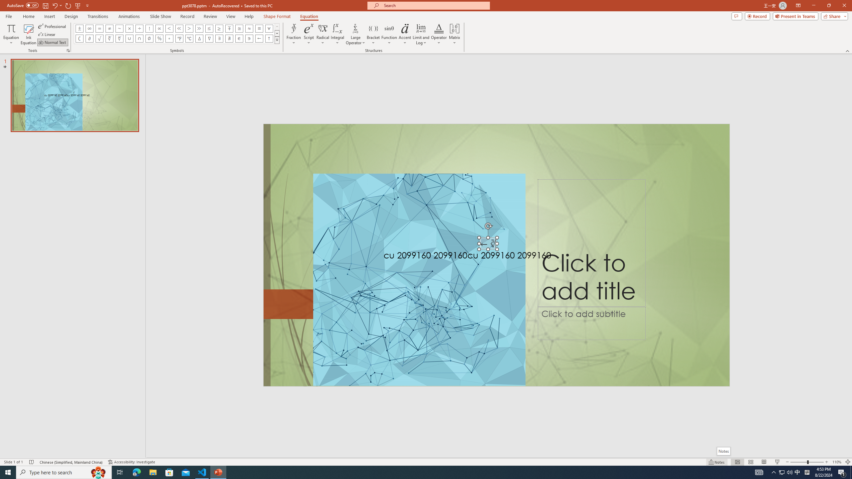 Image resolution: width=852 pixels, height=479 pixels. I want to click on Equation Symbol Degrees Fahrenheit, so click(179, 39).